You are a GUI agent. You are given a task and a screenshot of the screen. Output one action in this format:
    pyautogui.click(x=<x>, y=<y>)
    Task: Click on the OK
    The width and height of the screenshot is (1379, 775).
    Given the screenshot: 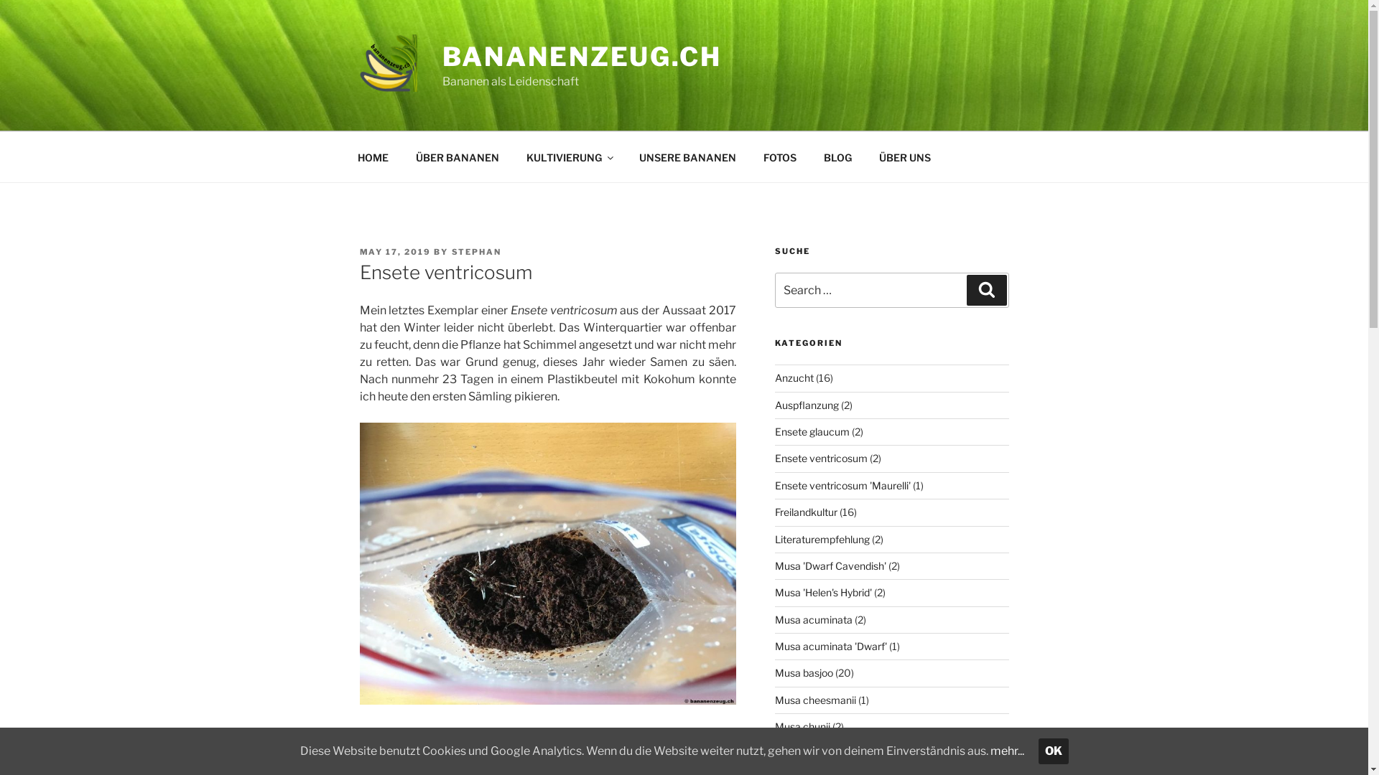 What is the action you would take?
    pyautogui.click(x=1054, y=751)
    